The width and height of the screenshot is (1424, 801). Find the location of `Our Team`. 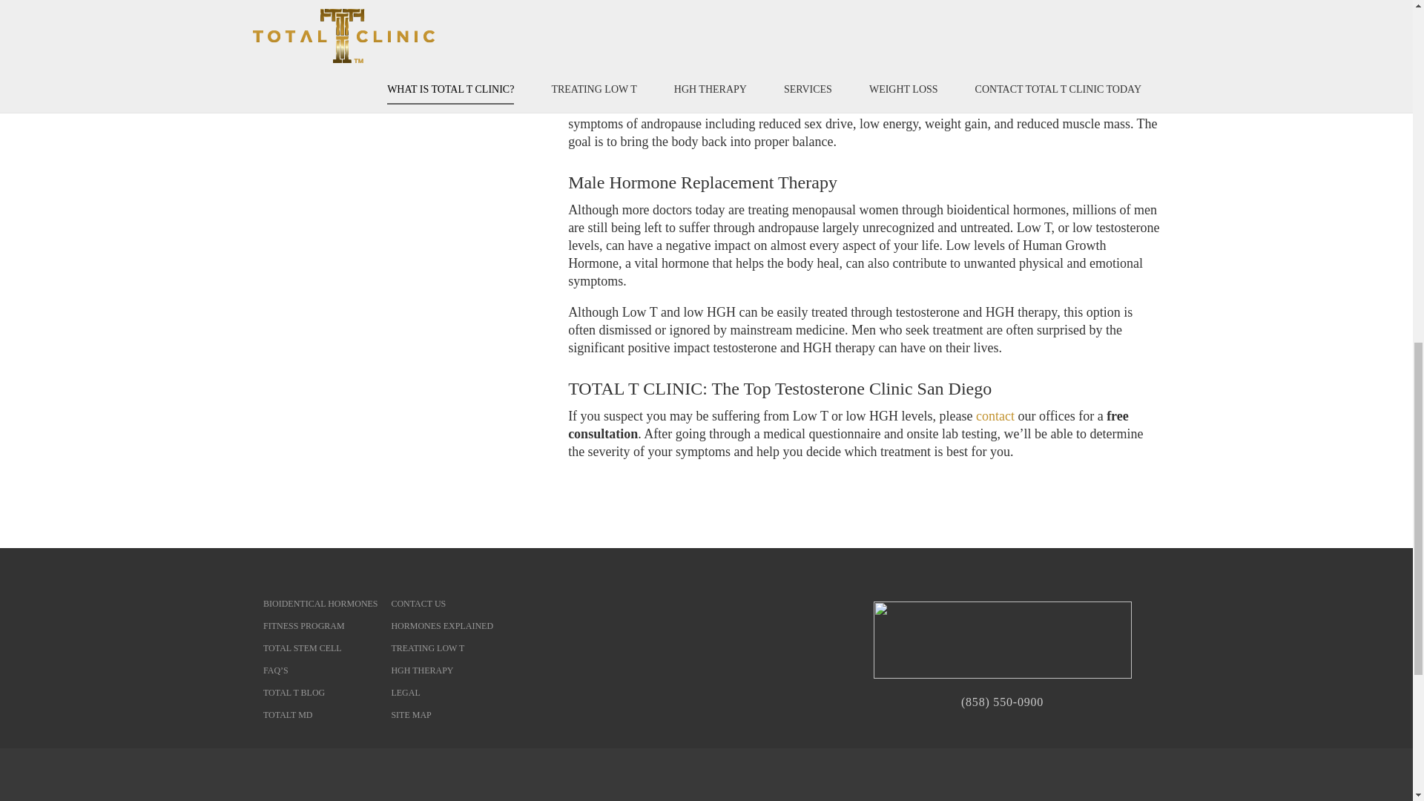

Our Team is located at coordinates (371, 22).